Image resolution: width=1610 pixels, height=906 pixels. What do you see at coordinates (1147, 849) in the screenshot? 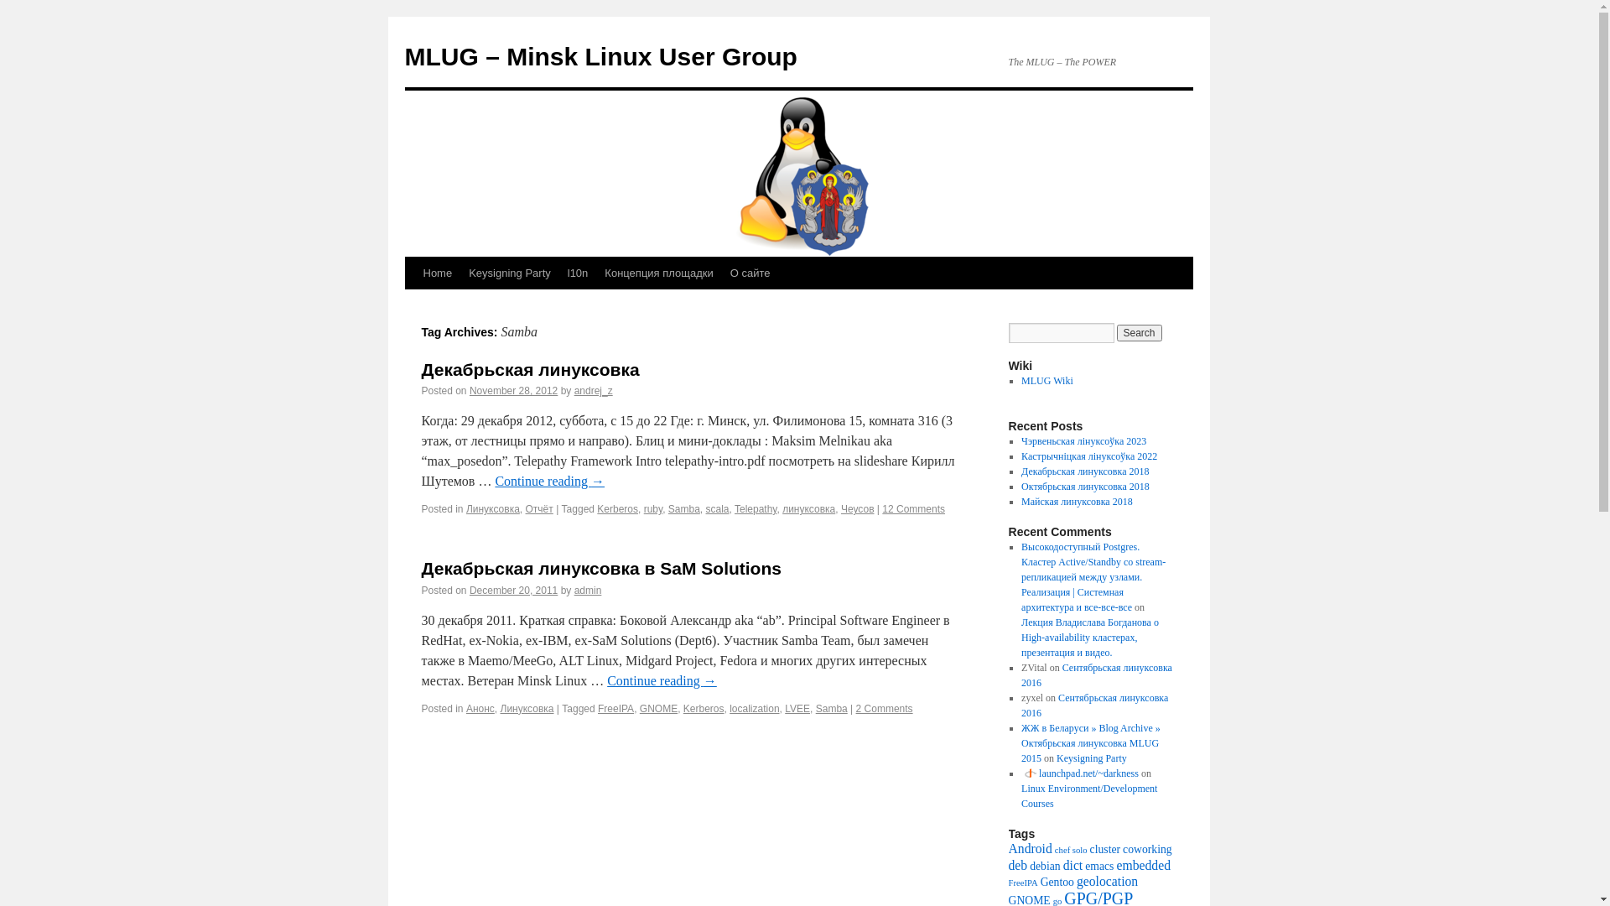
I see `coworking` at bounding box center [1147, 849].